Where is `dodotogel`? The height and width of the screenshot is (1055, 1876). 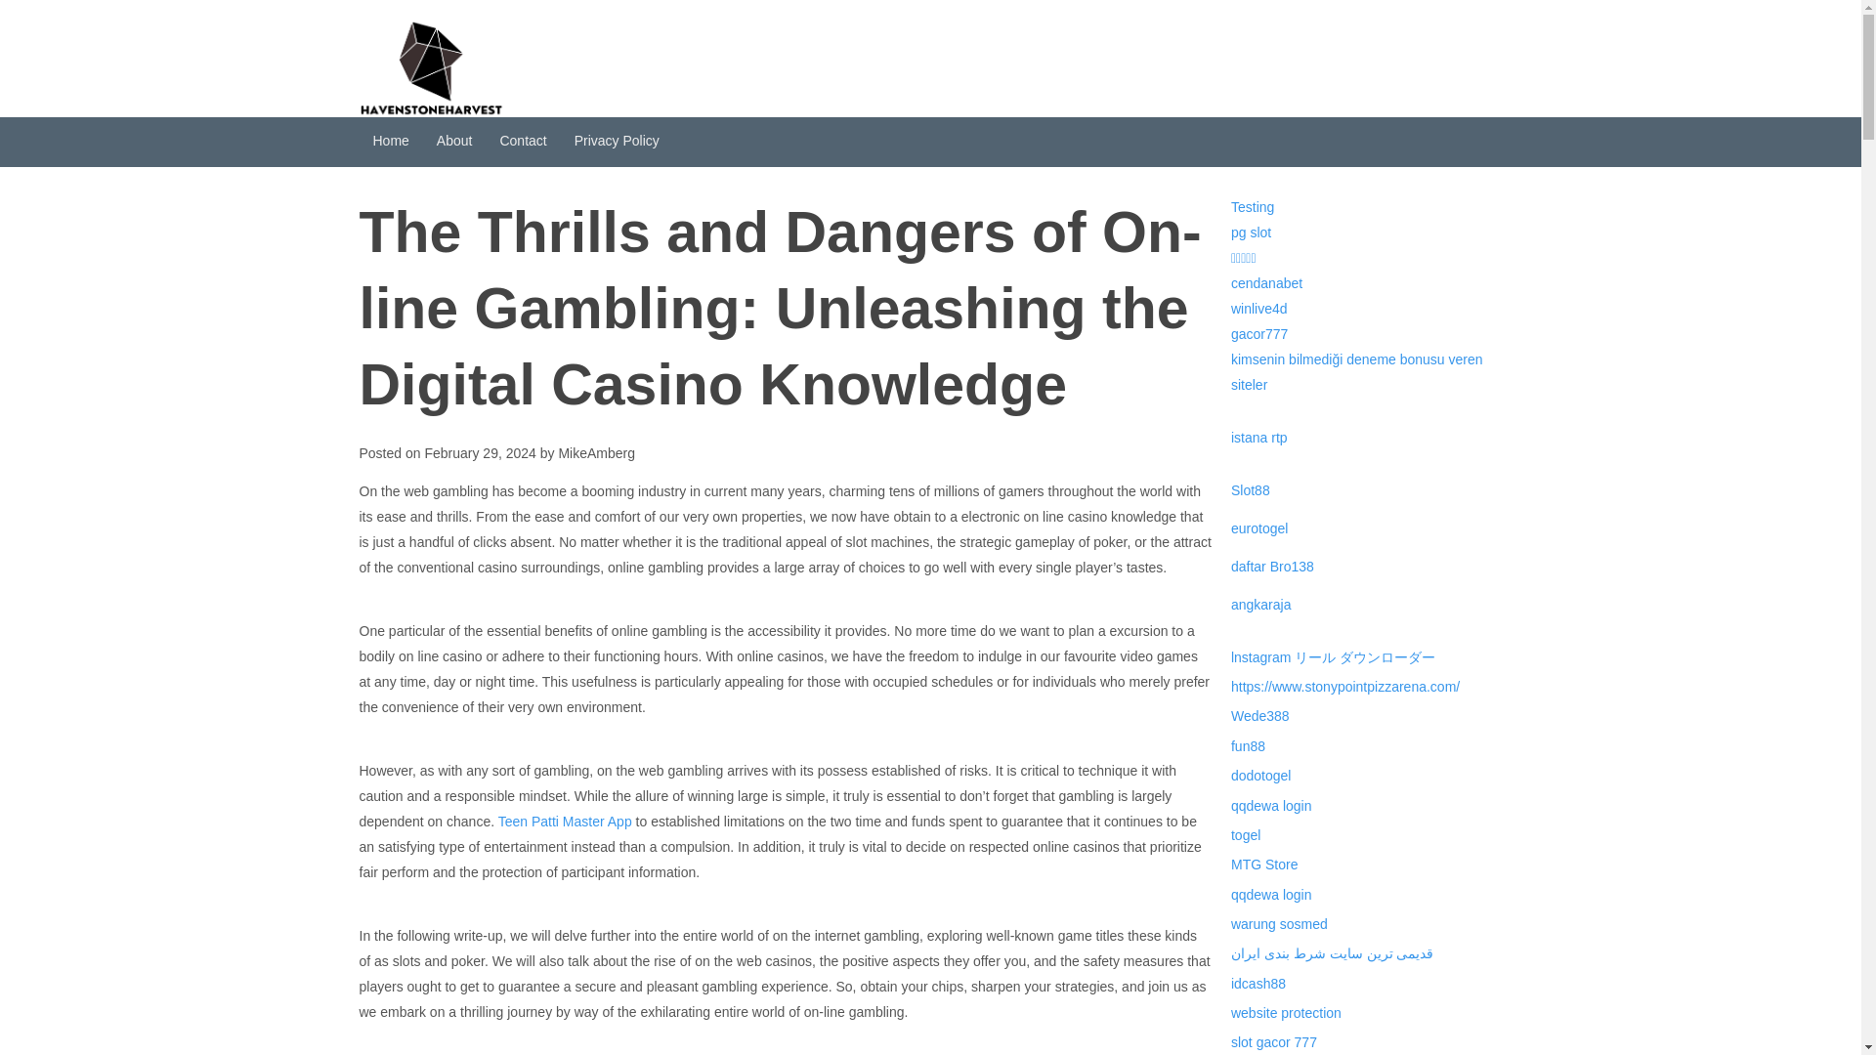 dodotogel is located at coordinates (1260, 776).